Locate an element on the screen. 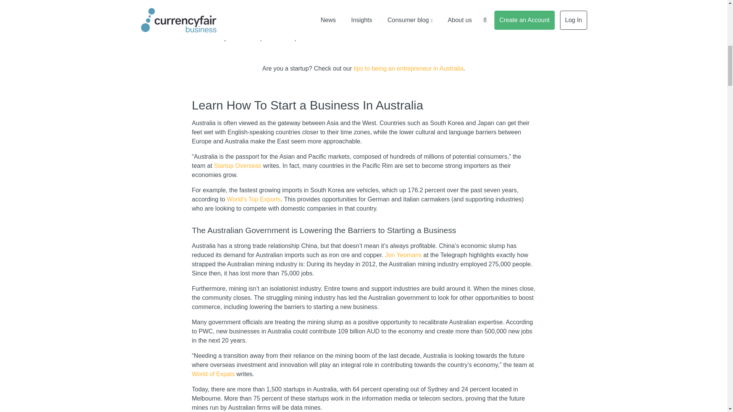 This screenshot has height=412, width=733. Startup Overseas is located at coordinates (237, 166).